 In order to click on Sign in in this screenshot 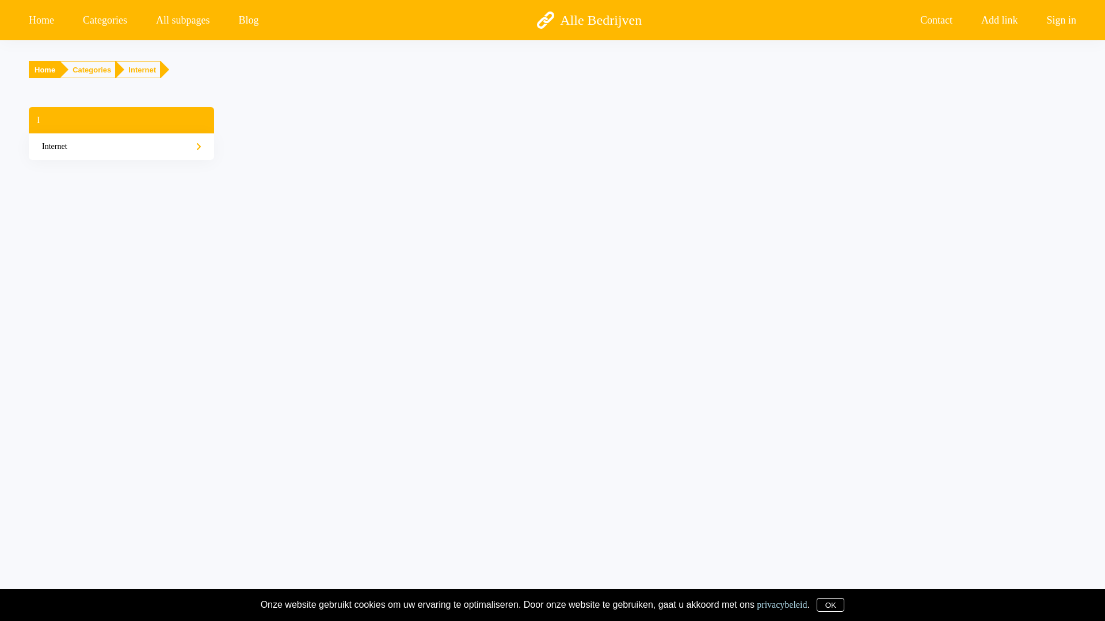, I will do `click(1054, 20)`.